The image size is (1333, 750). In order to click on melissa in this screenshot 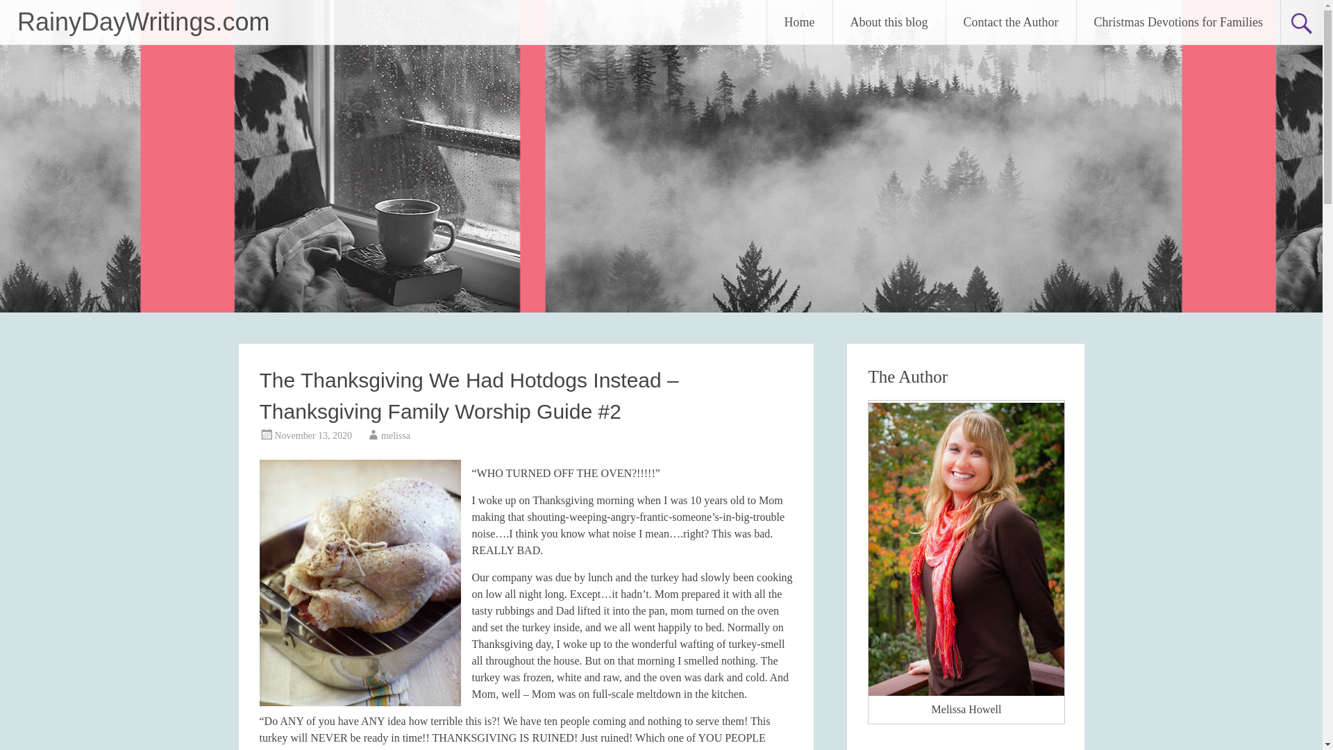, I will do `click(396, 435)`.